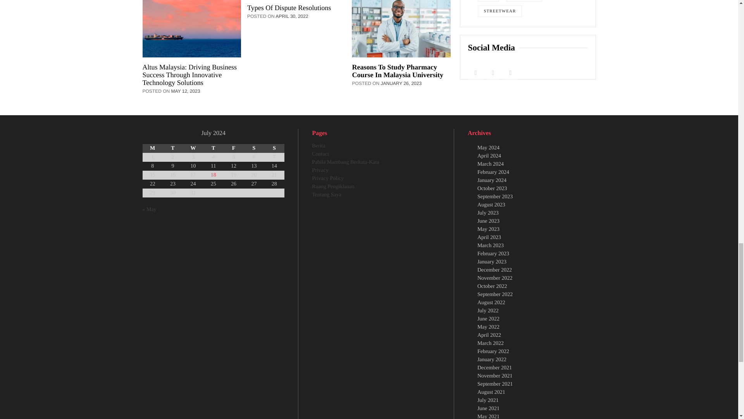  What do you see at coordinates (213, 148) in the screenshot?
I see `Thursday` at bounding box center [213, 148].